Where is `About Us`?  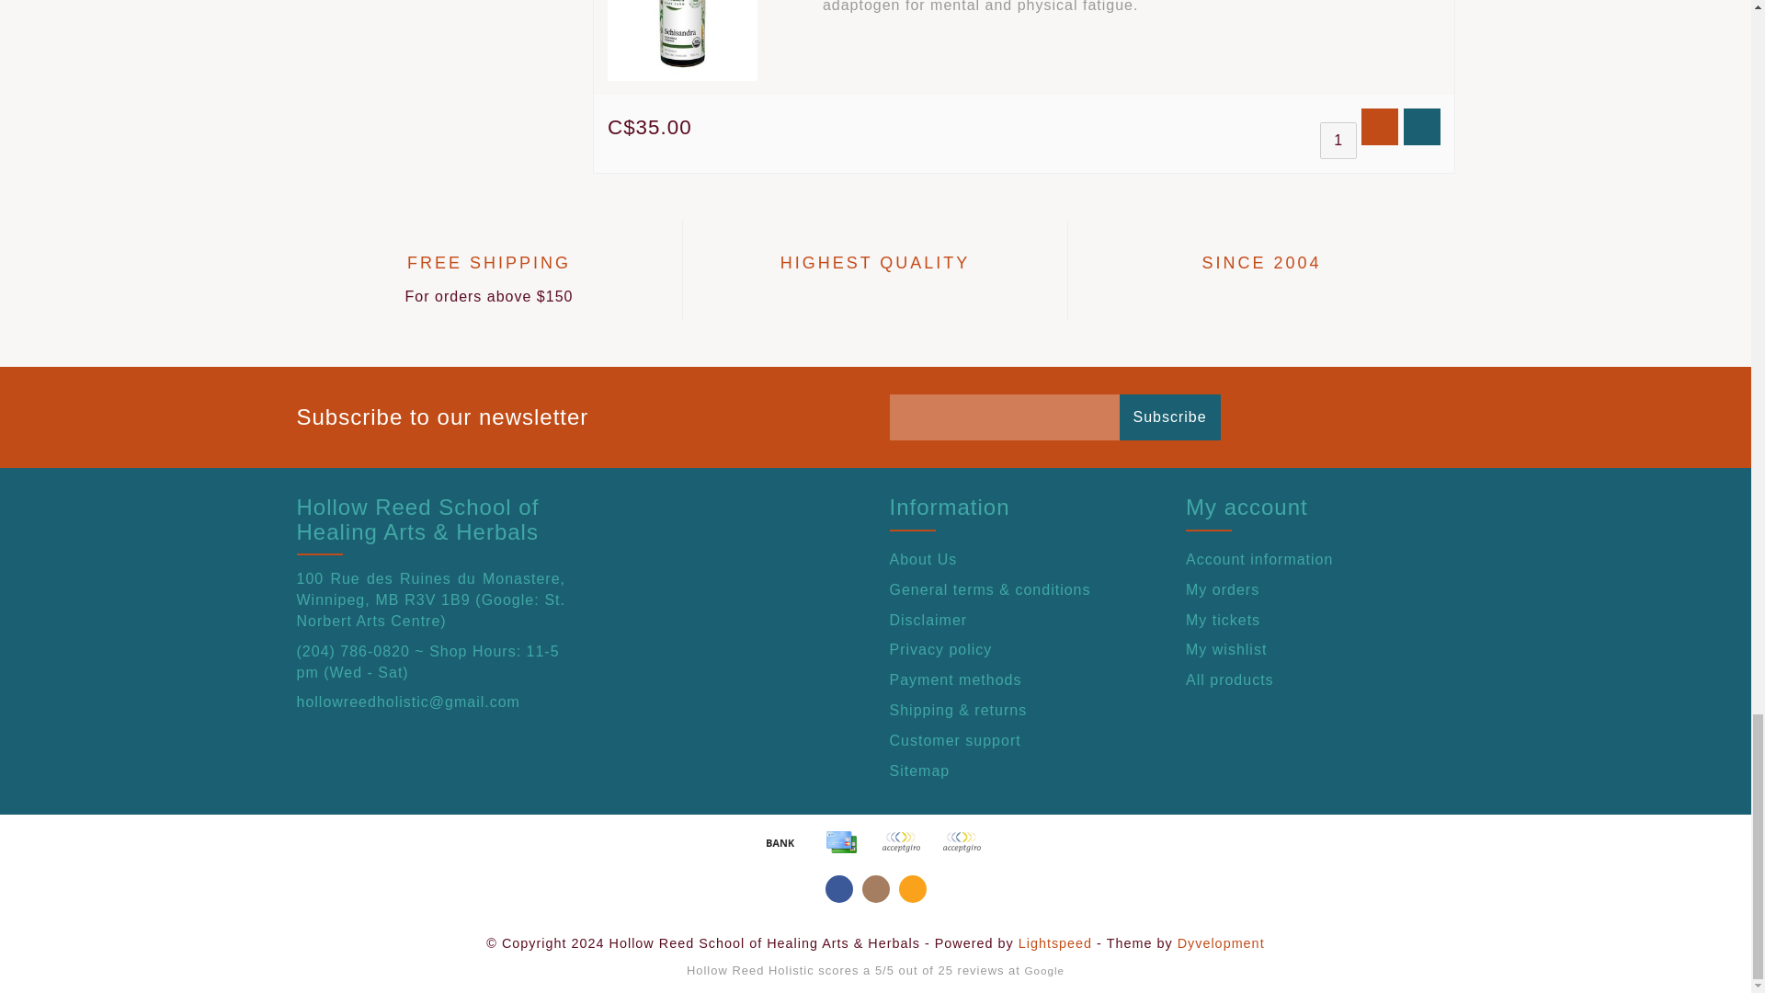 About Us is located at coordinates (1024, 560).